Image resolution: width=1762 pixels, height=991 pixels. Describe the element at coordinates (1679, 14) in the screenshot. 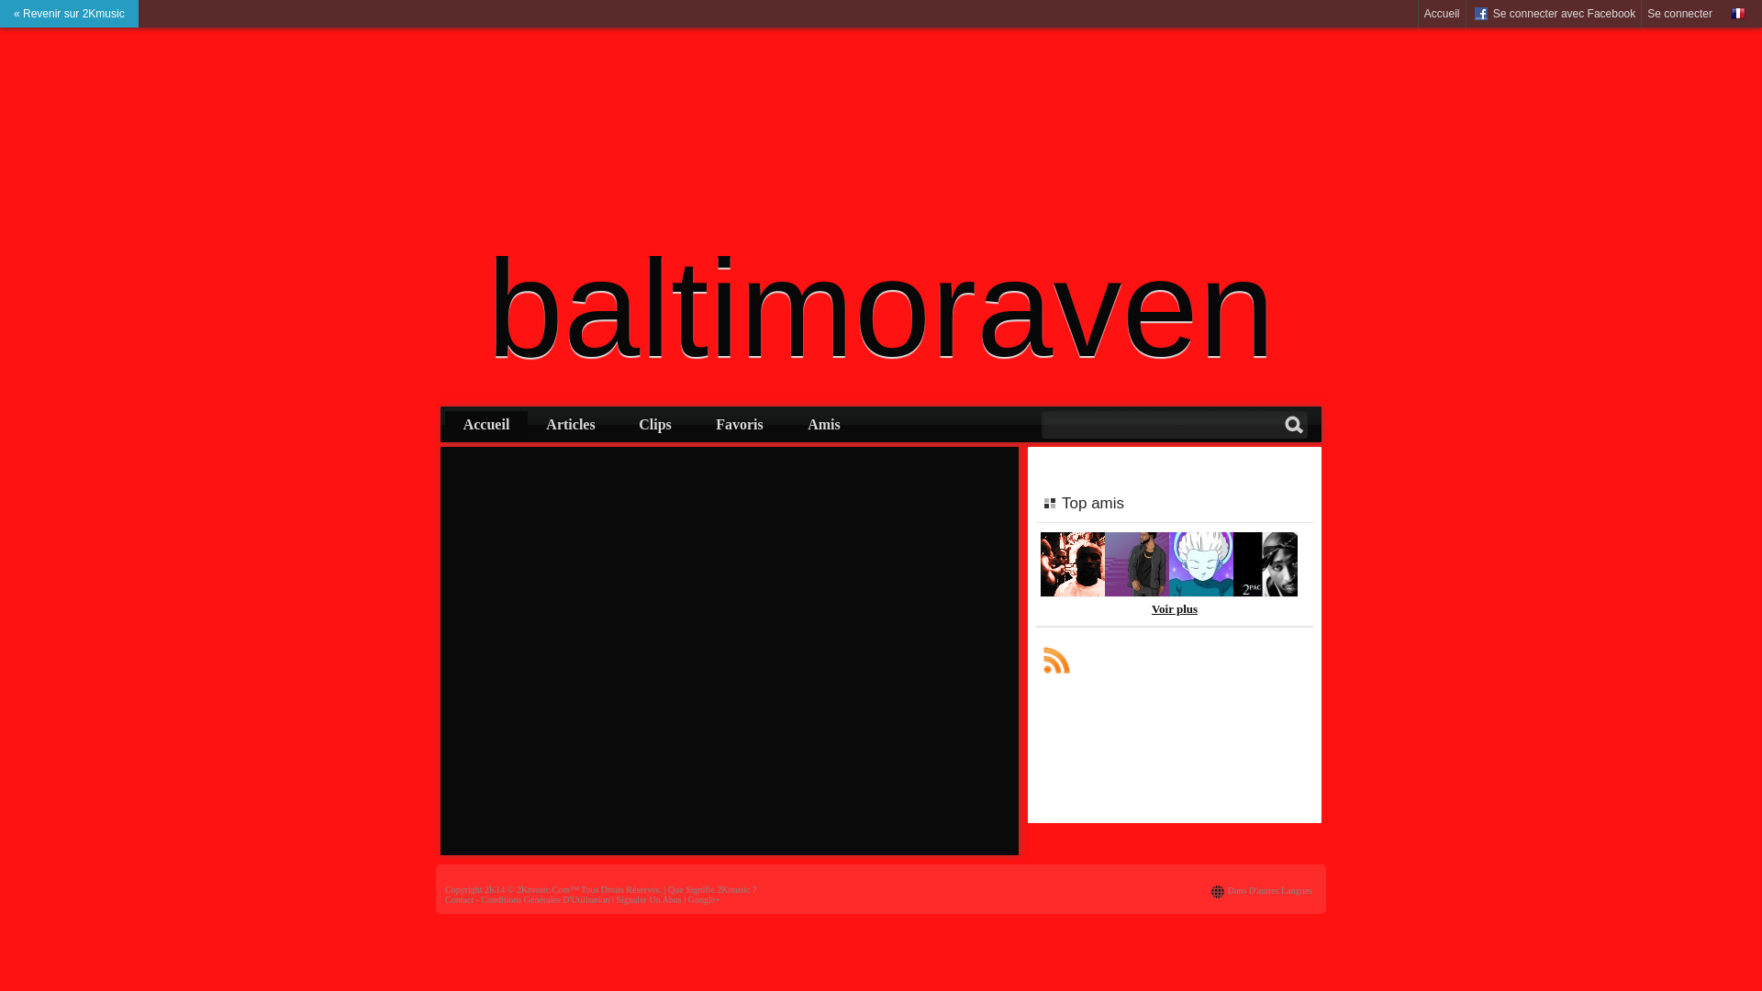

I see `Se connecter` at that location.